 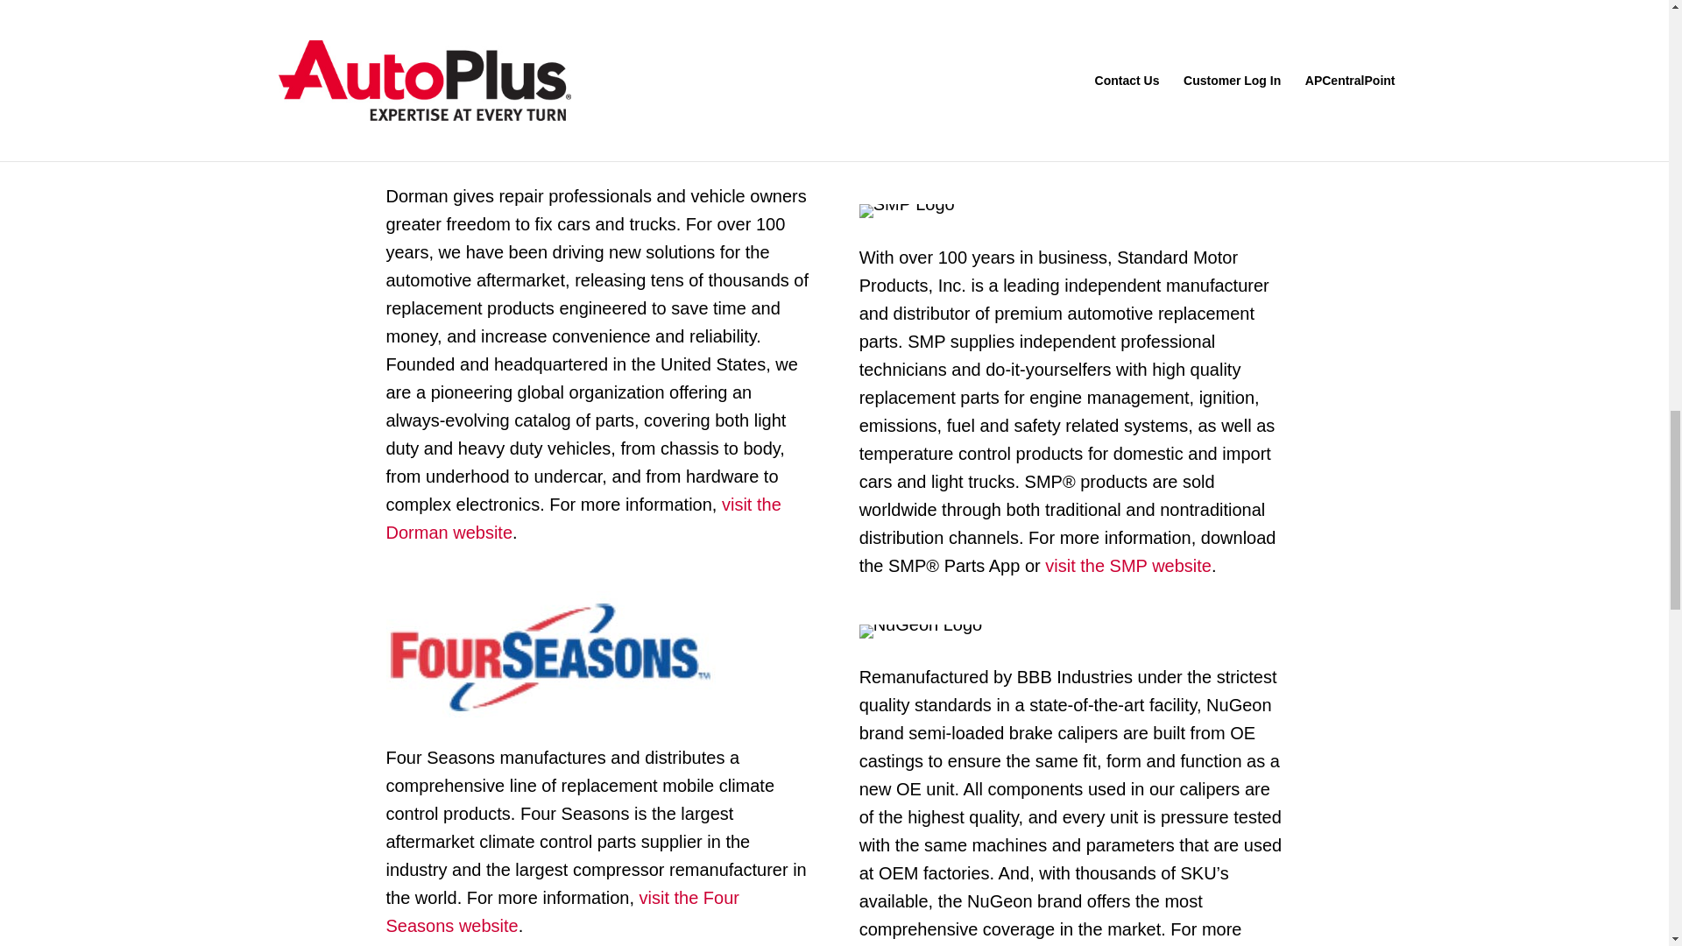 What do you see at coordinates (1126, 566) in the screenshot?
I see ` visit the SMP website` at bounding box center [1126, 566].